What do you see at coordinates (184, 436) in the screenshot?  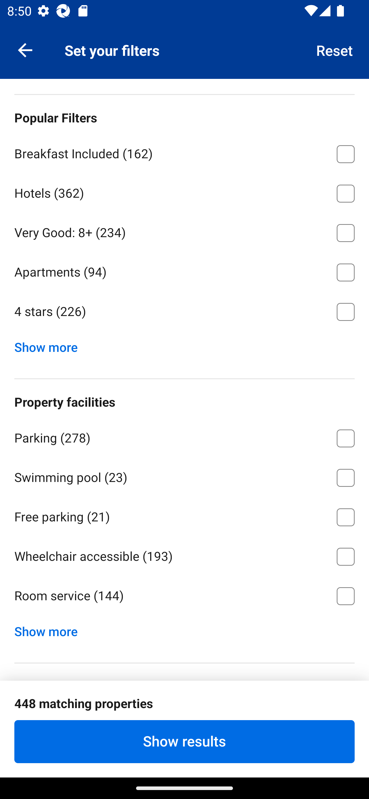 I see `Parking ⁦(278)` at bounding box center [184, 436].